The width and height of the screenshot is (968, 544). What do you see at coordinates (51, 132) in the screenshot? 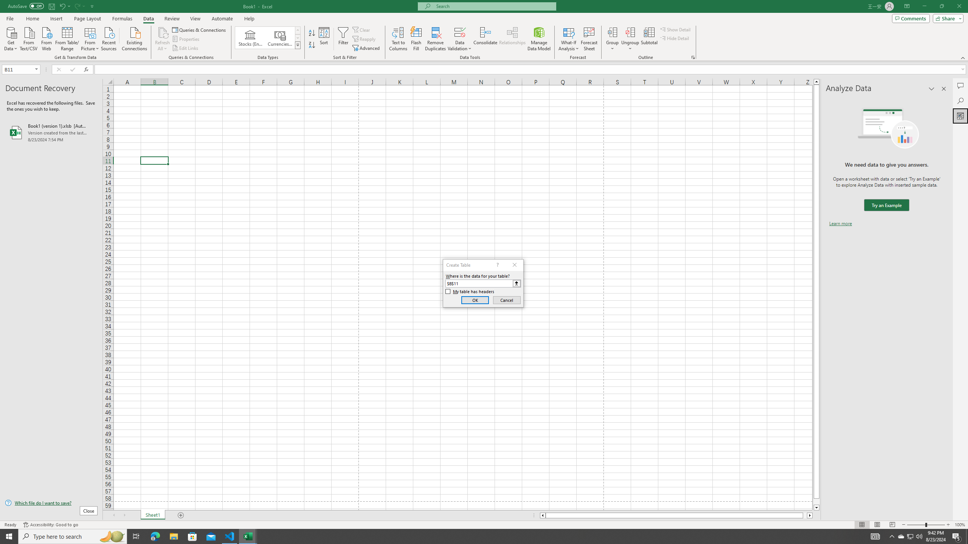
I see `Book1 (version 1).xlsb  [AutoRecovered]` at bounding box center [51, 132].